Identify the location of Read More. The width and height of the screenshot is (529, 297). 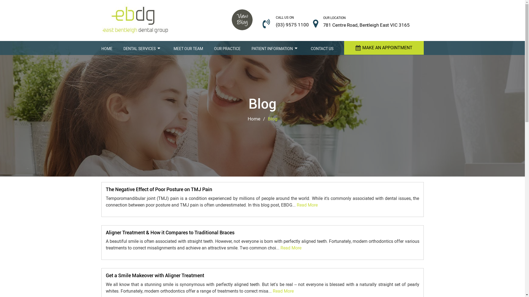
(283, 291).